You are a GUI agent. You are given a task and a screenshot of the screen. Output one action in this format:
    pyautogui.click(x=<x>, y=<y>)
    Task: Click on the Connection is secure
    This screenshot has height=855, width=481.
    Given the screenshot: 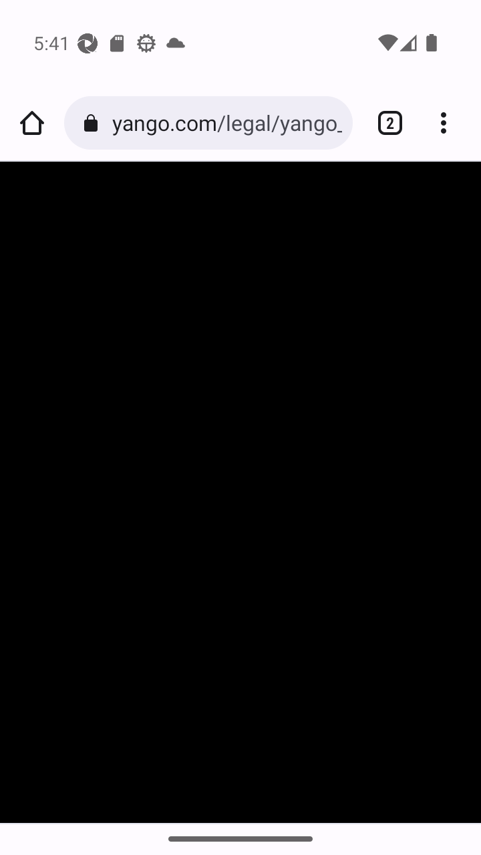 What is the action you would take?
    pyautogui.click(x=94, y=123)
    